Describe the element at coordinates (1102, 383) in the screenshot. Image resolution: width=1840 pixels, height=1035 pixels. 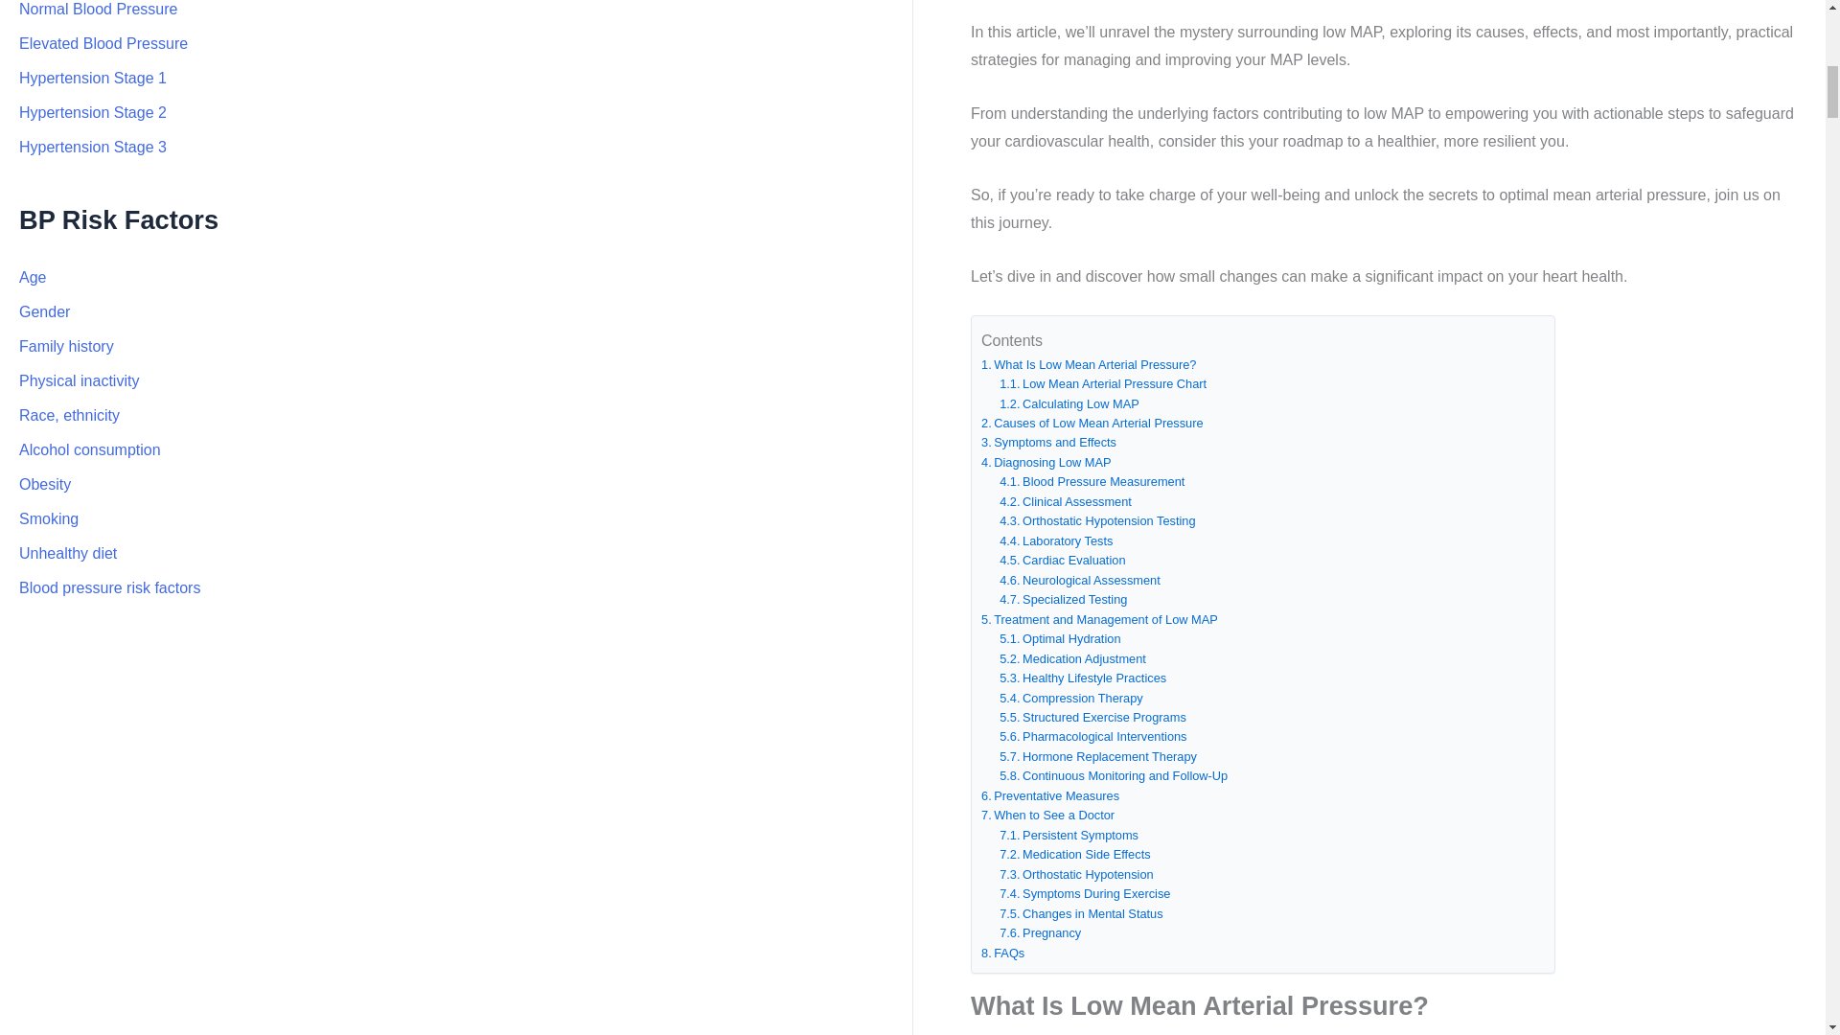
I see `Low Mean Arterial Pressure Chart` at that location.